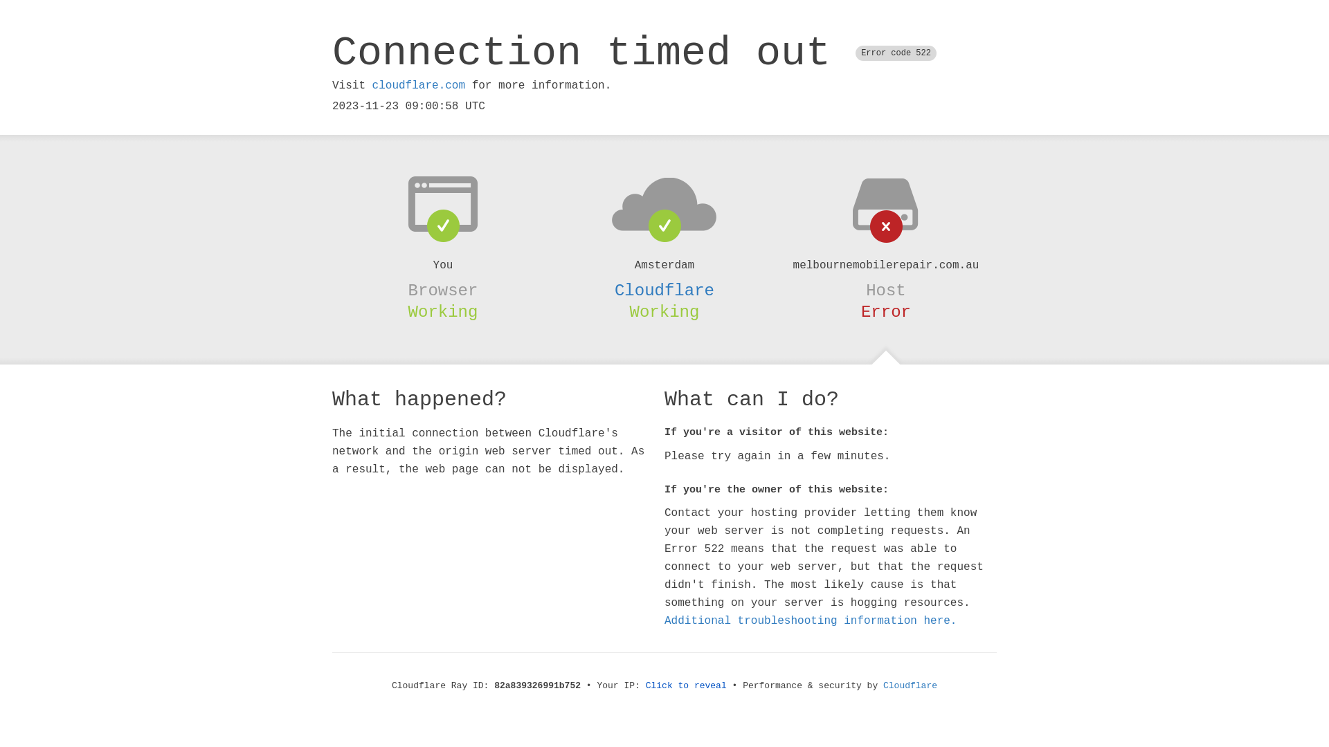 The height and width of the screenshot is (747, 1329). I want to click on Cloudflare, so click(664, 290).